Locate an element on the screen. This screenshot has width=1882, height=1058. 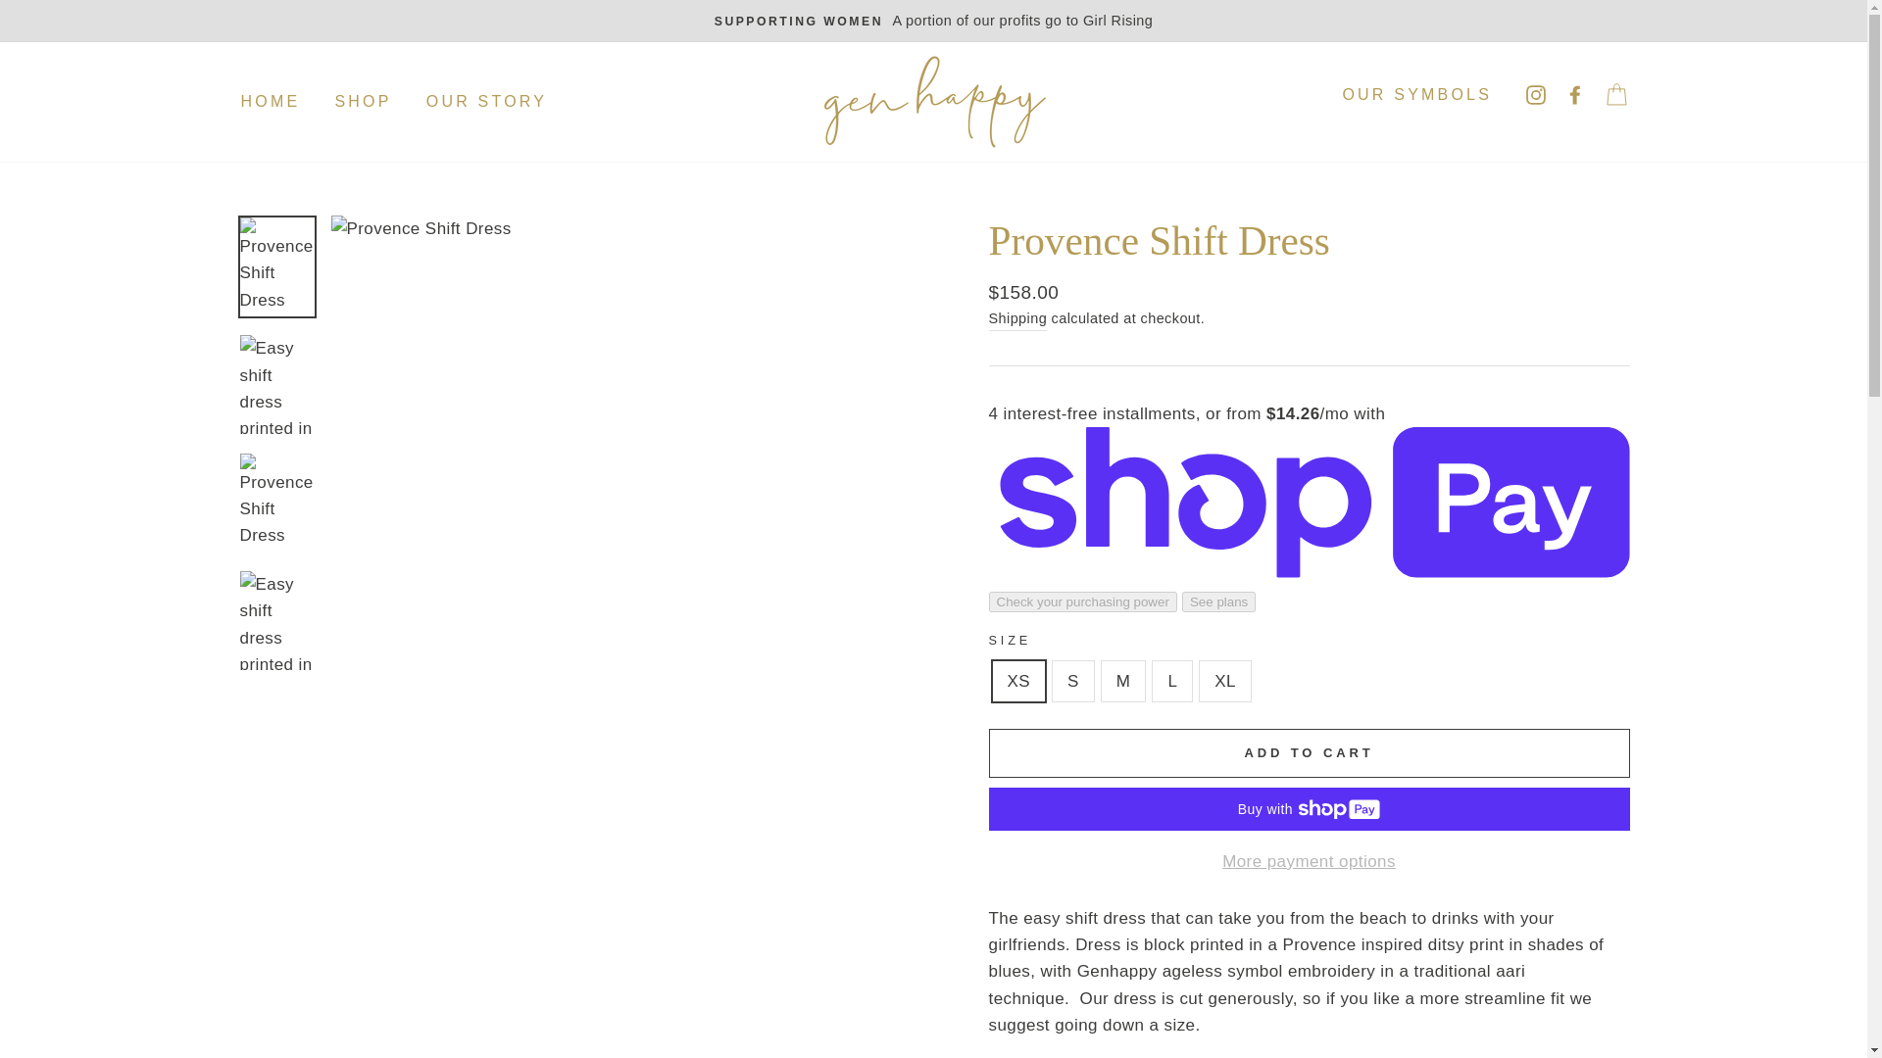
Genhappy on Instagram is located at coordinates (1527, 94).